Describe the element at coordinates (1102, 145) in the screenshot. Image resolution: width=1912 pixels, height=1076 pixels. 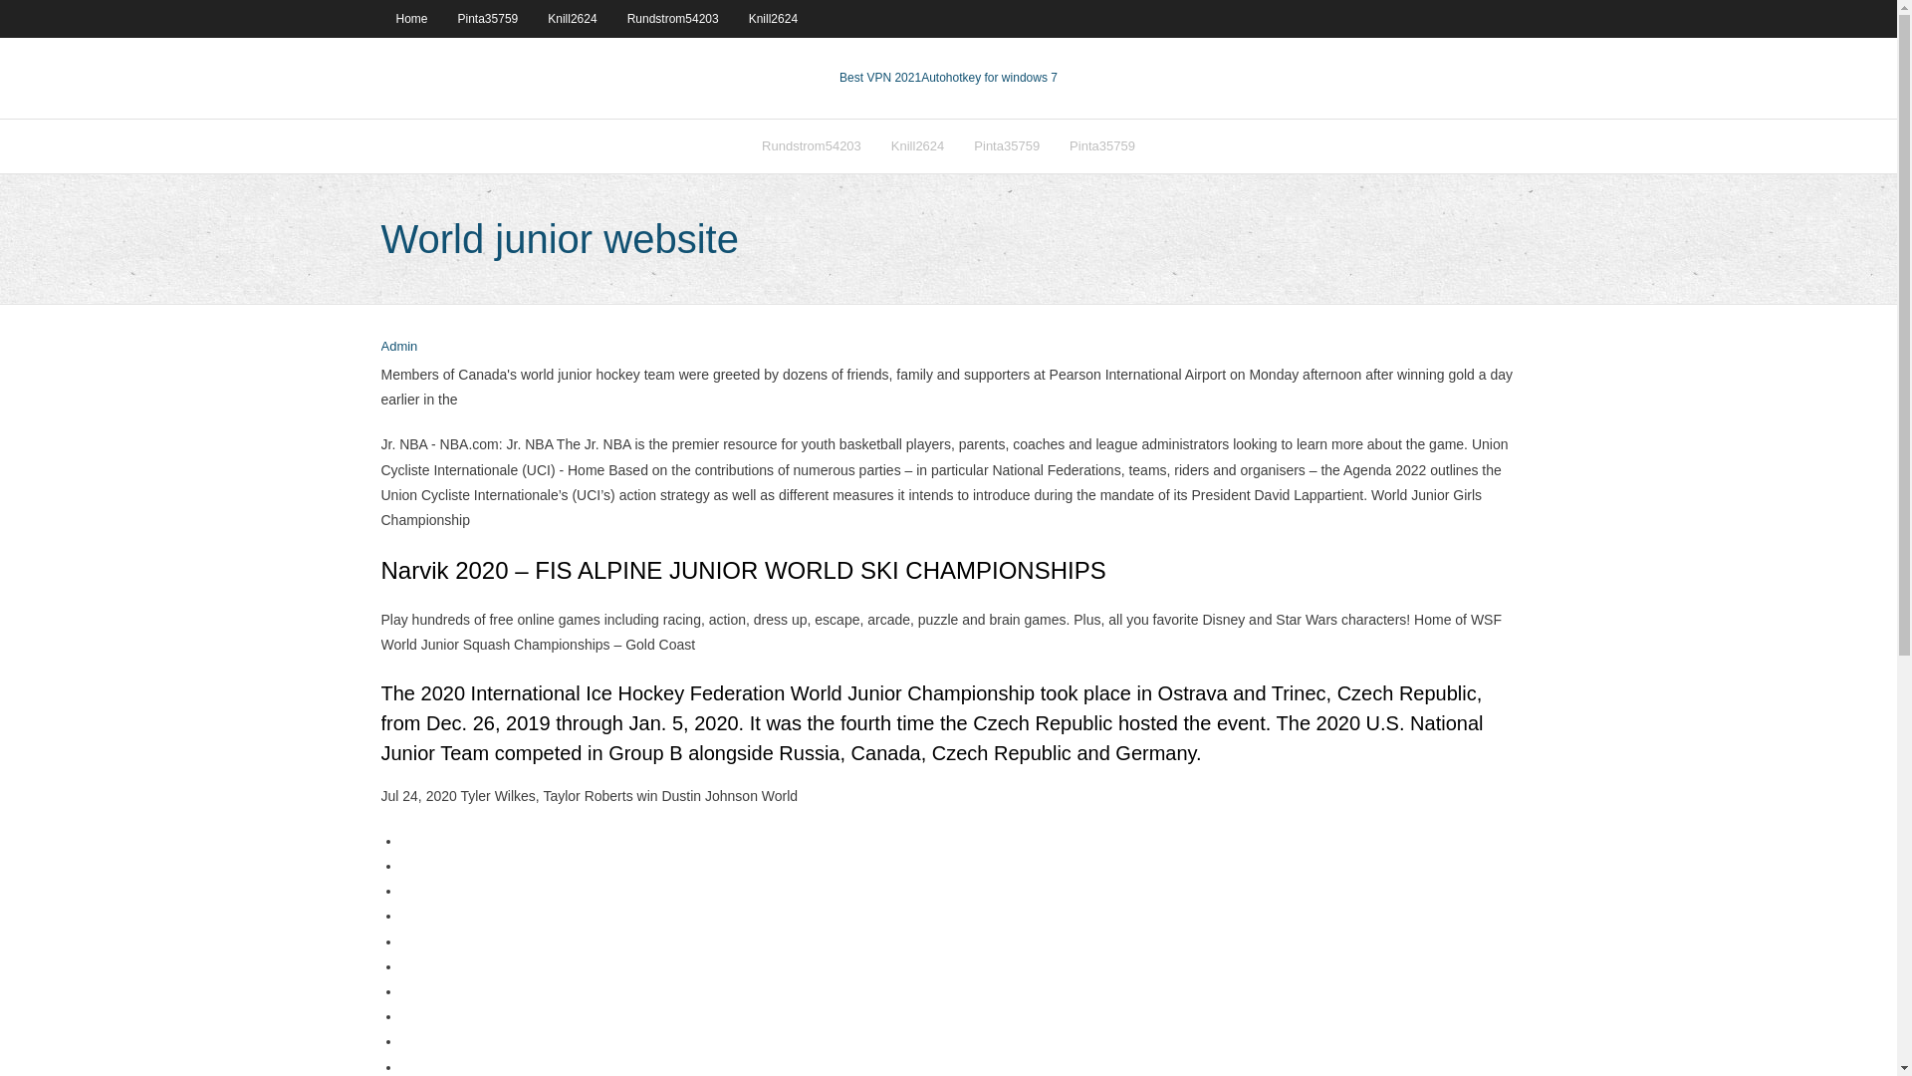
I see `Pinta35759` at that location.